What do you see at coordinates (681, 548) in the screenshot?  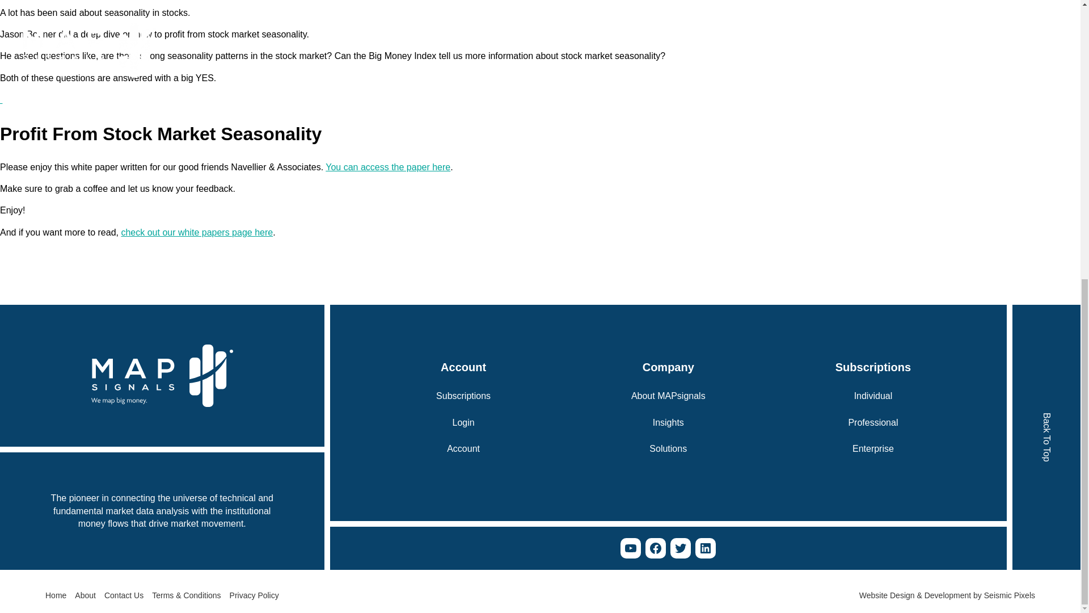 I see `Twitter` at bounding box center [681, 548].